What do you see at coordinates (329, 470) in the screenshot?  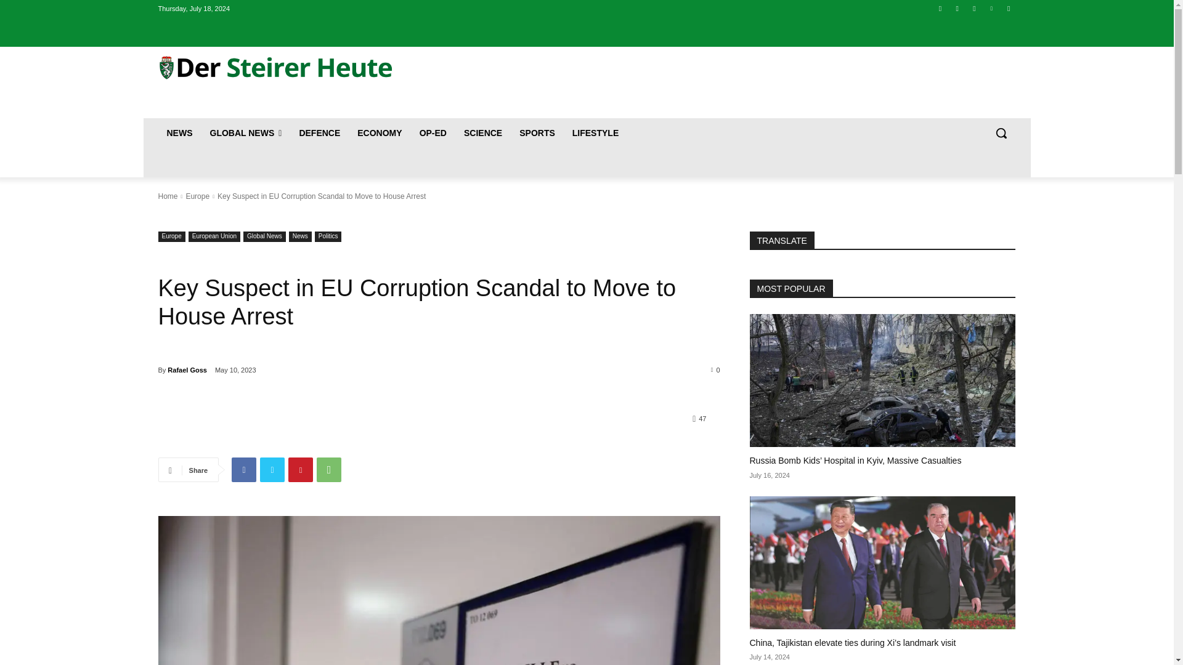 I see `WhatsApp` at bounding box center [329, 470].